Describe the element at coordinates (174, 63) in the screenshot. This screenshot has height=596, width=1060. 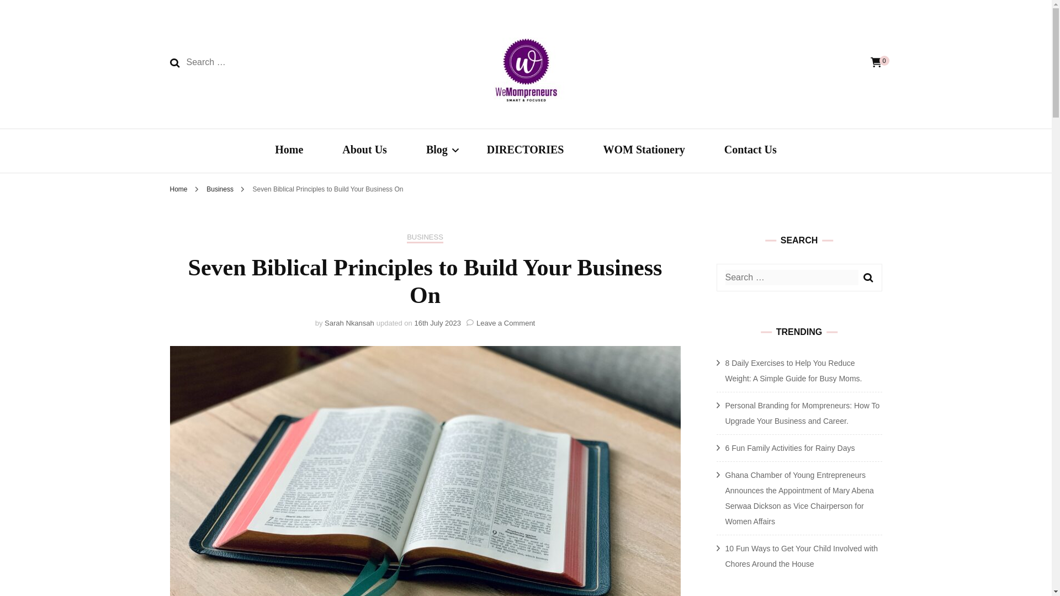
I see `Search` at that location.